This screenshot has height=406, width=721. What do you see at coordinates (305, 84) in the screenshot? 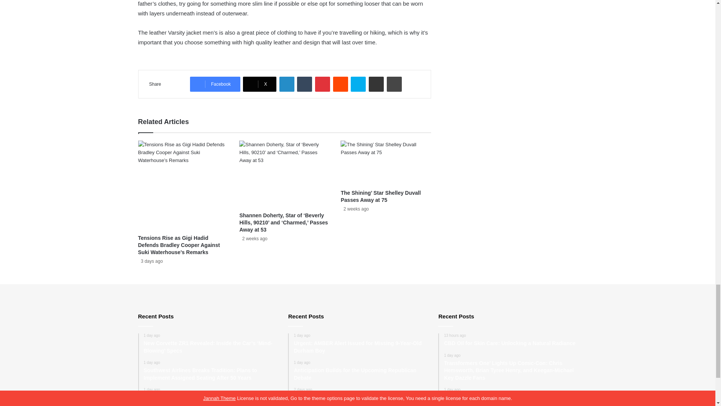
I see `Tumblr` at bounding box center [305, 84].